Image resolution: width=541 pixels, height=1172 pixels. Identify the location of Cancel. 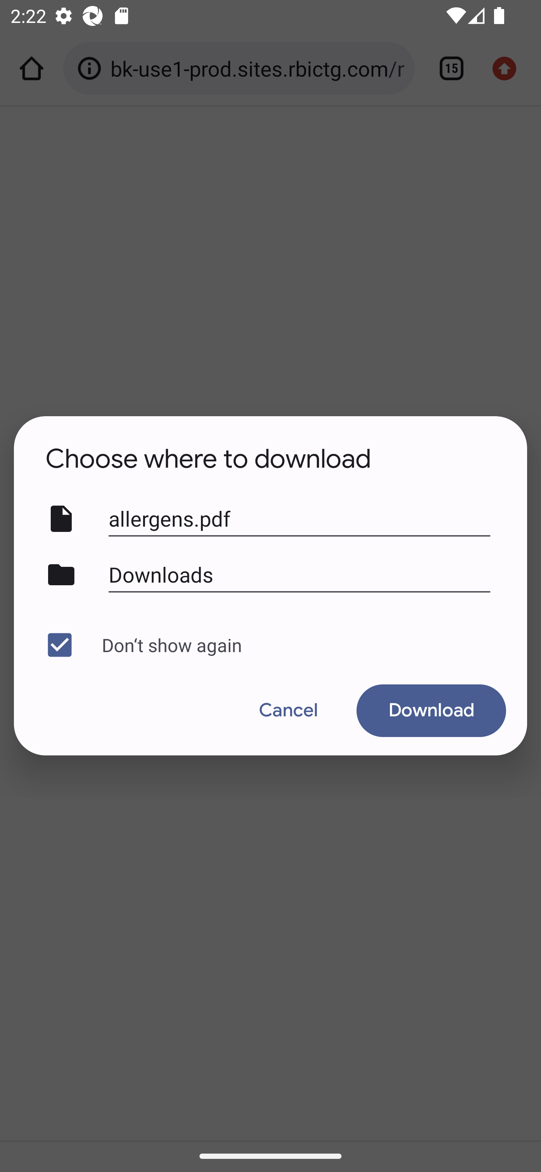
(288, 710).